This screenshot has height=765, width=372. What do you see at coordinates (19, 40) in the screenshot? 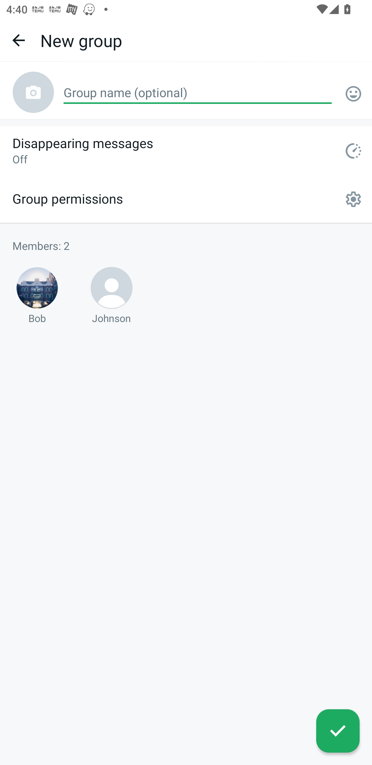
I see `Navigate up` at bounding box center [19, 40].